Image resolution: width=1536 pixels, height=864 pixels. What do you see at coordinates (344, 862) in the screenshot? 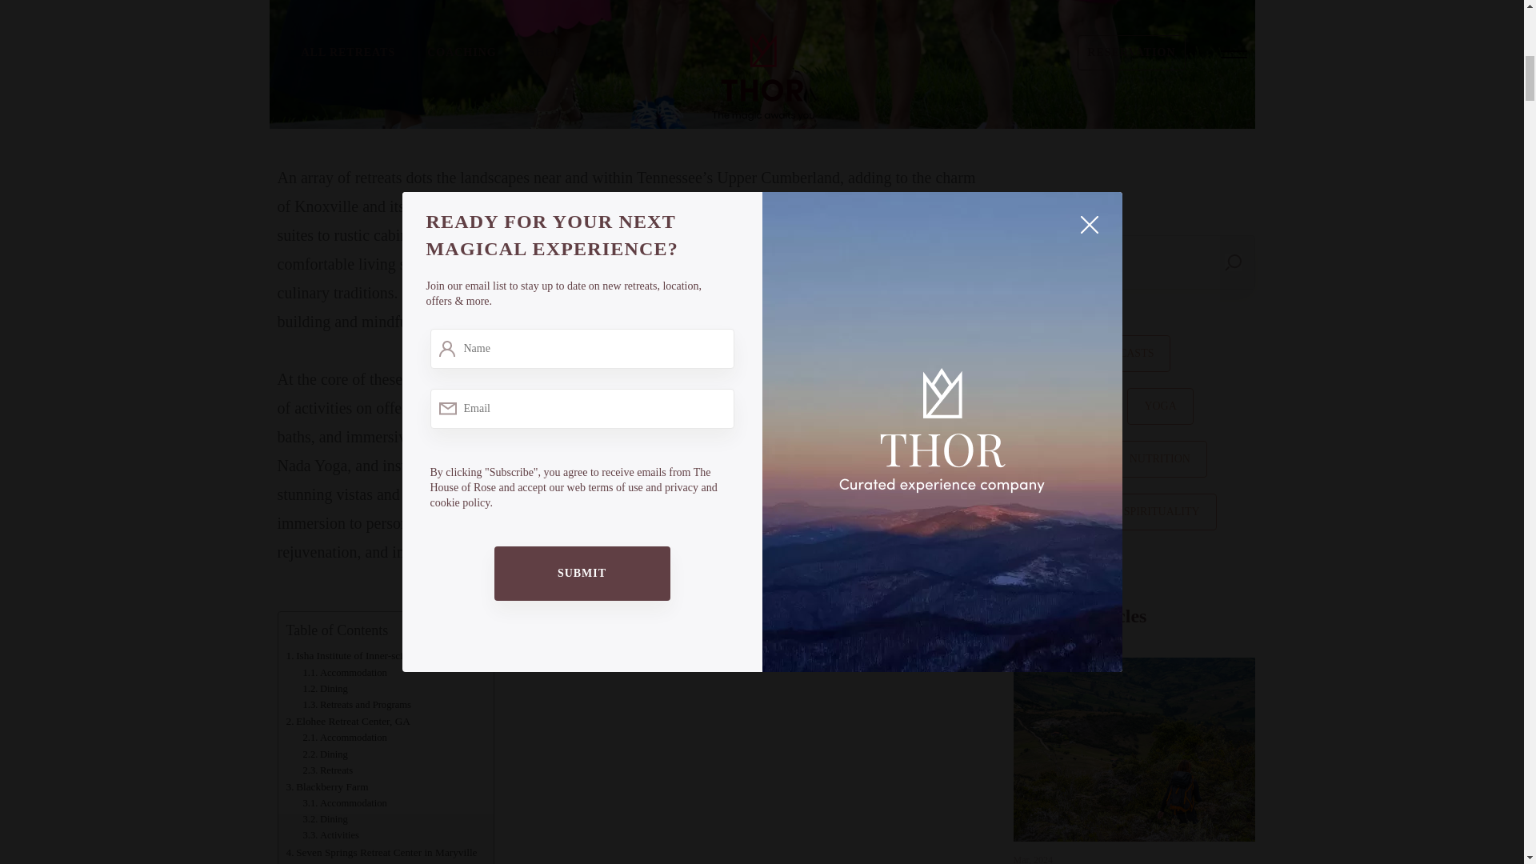
I see `Accommodation` at bounding box center [344, 862].